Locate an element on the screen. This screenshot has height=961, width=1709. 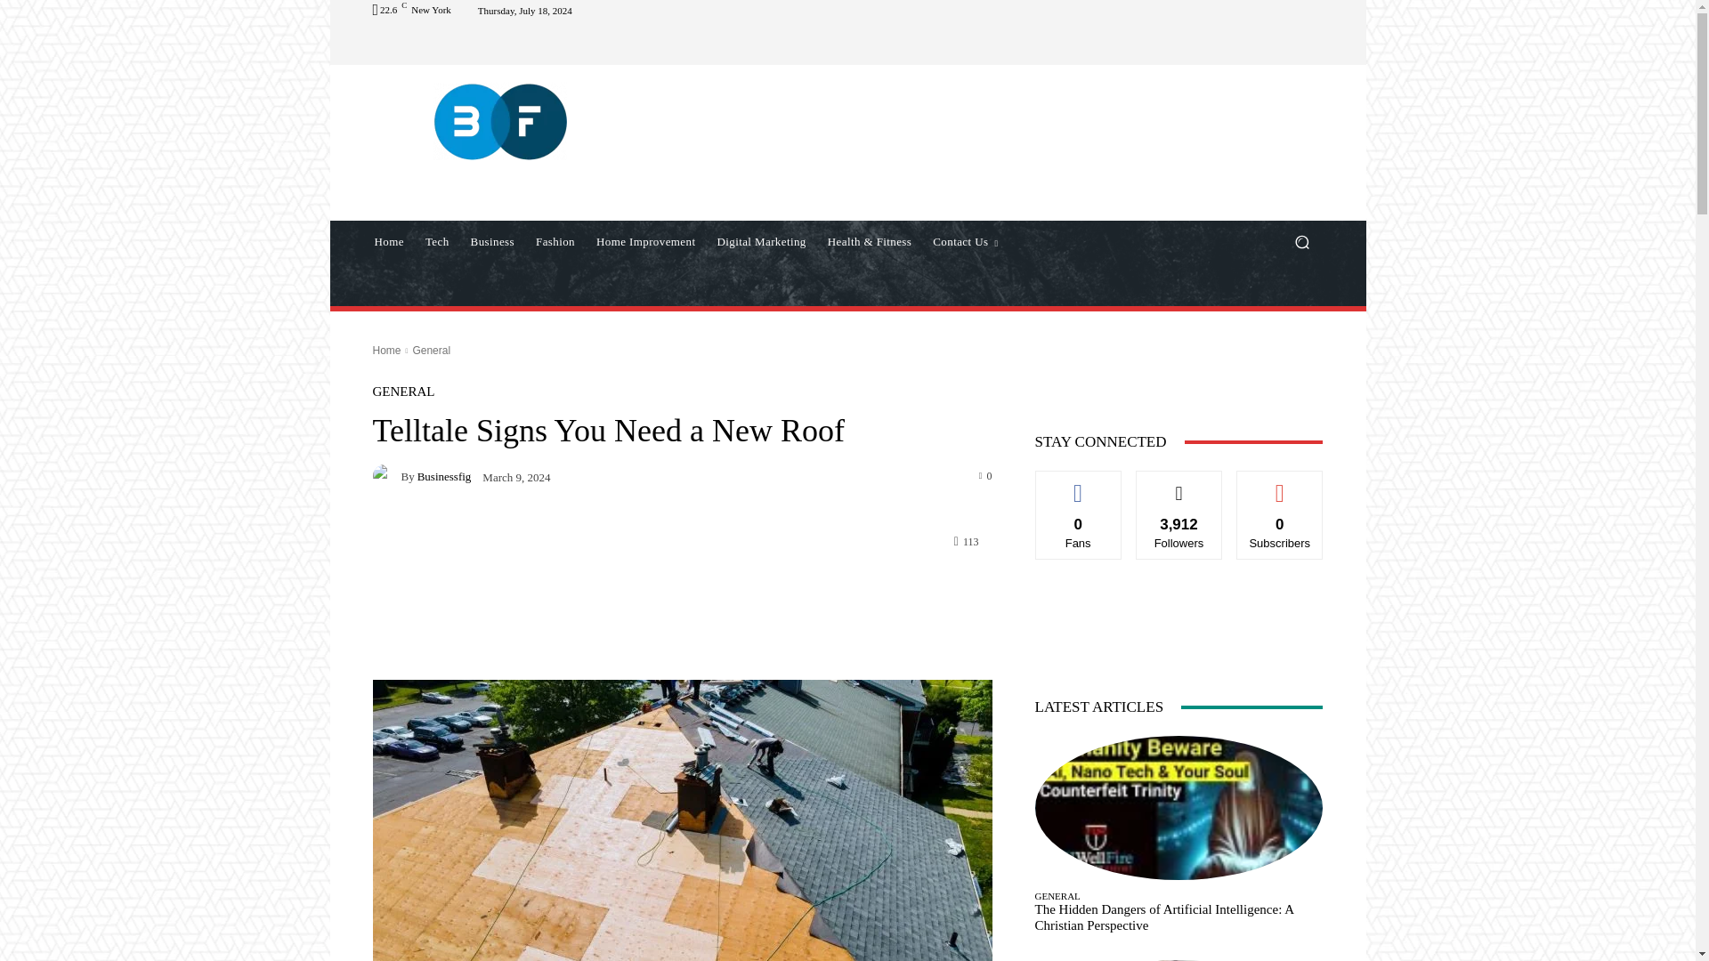
Contact Us is located at coordinates (965, 242).